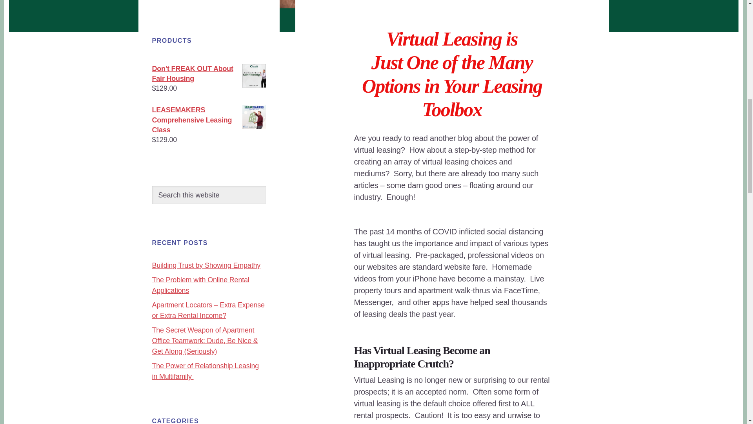 Image resolution: width=753 pixels, height=424 pixels. I want to click on Don't FREAK OUT About Fair Housing, so click(209, 74).